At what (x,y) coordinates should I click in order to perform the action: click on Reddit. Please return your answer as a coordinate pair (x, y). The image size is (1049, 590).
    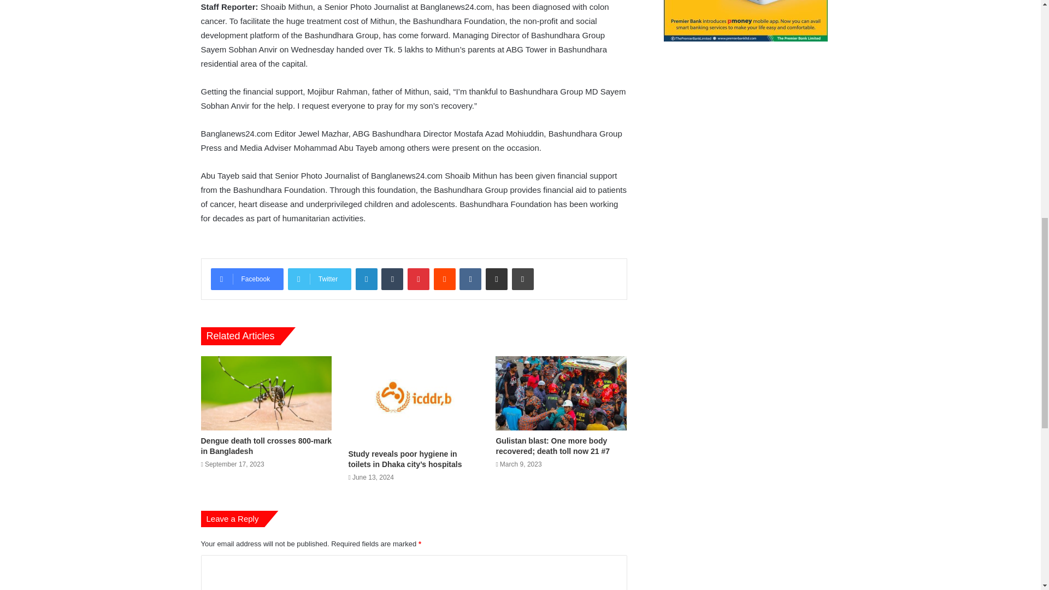
    Looking at the image, I should click on (445, 279).